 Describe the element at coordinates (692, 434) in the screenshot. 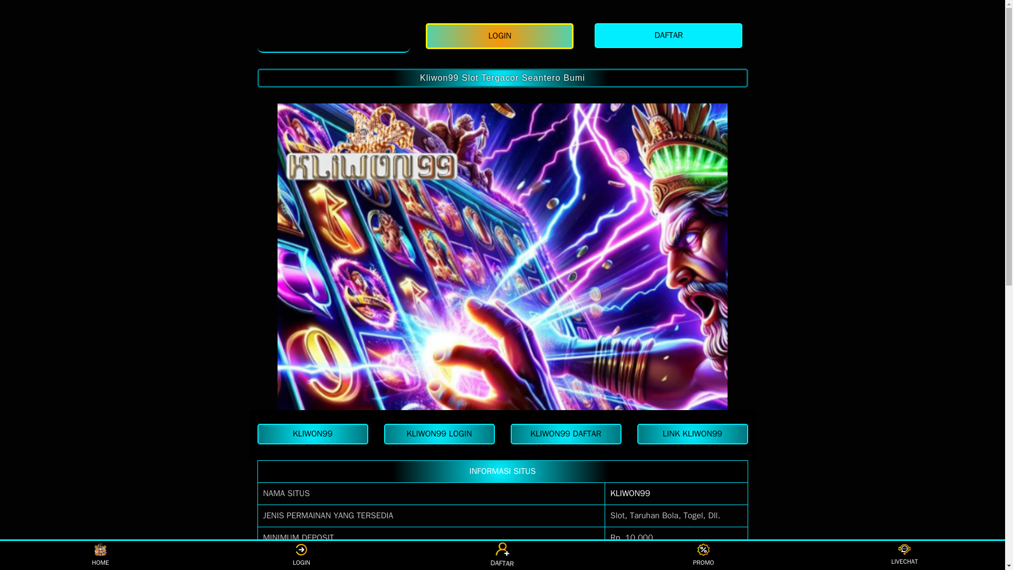

I see `LINK KLIWON99` at that location.